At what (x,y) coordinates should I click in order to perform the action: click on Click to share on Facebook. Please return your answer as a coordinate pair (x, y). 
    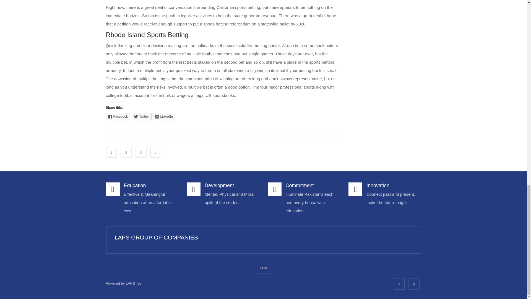
    Looking at the image, I should click on (118, 117).